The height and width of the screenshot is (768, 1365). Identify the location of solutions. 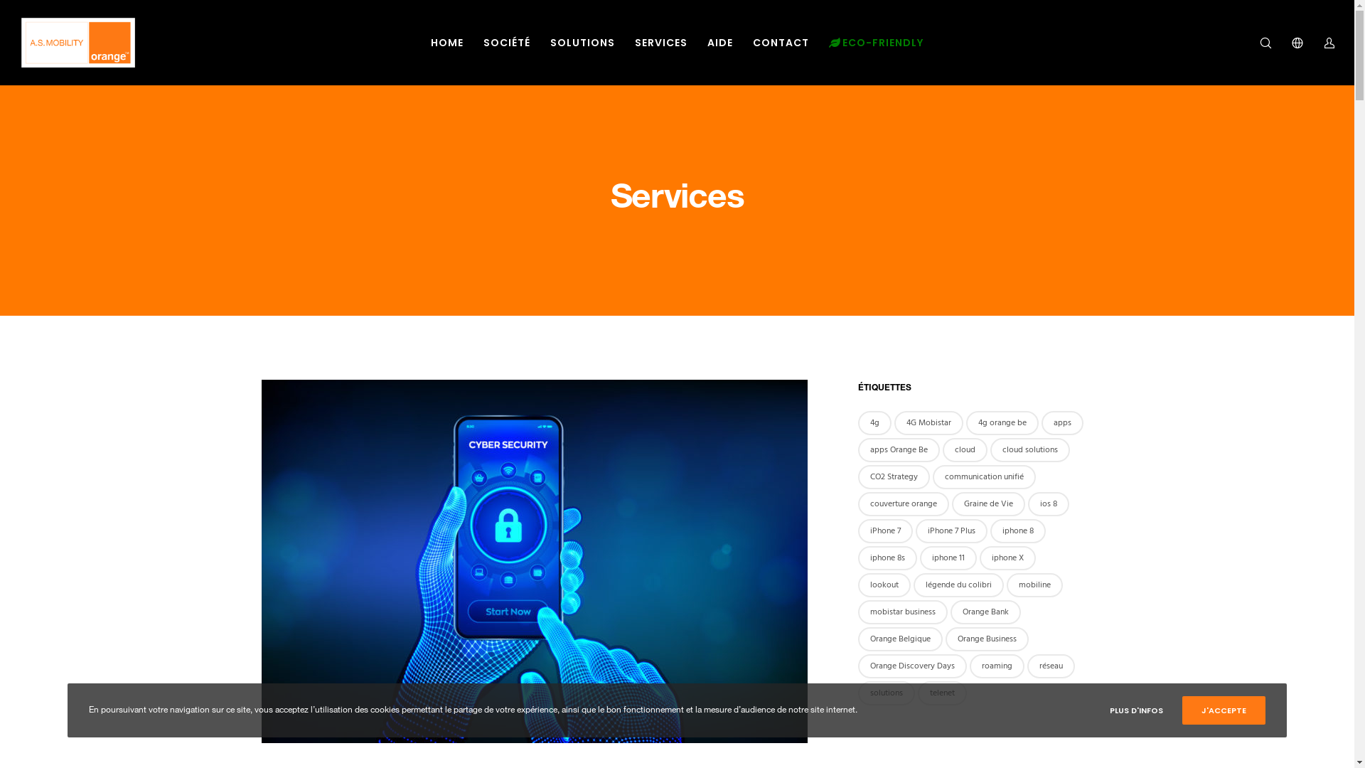
(886, 693).